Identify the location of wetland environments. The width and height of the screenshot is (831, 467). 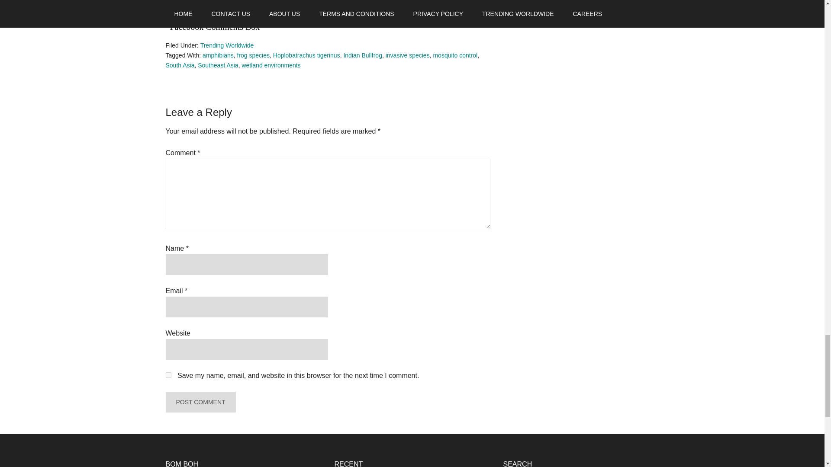
(271, 65).